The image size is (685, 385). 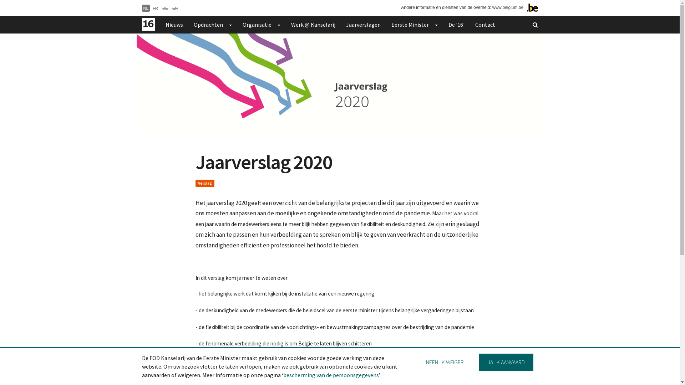 I want to click on bescherming van de persoonsgegevens, so click(x=331, y=375).